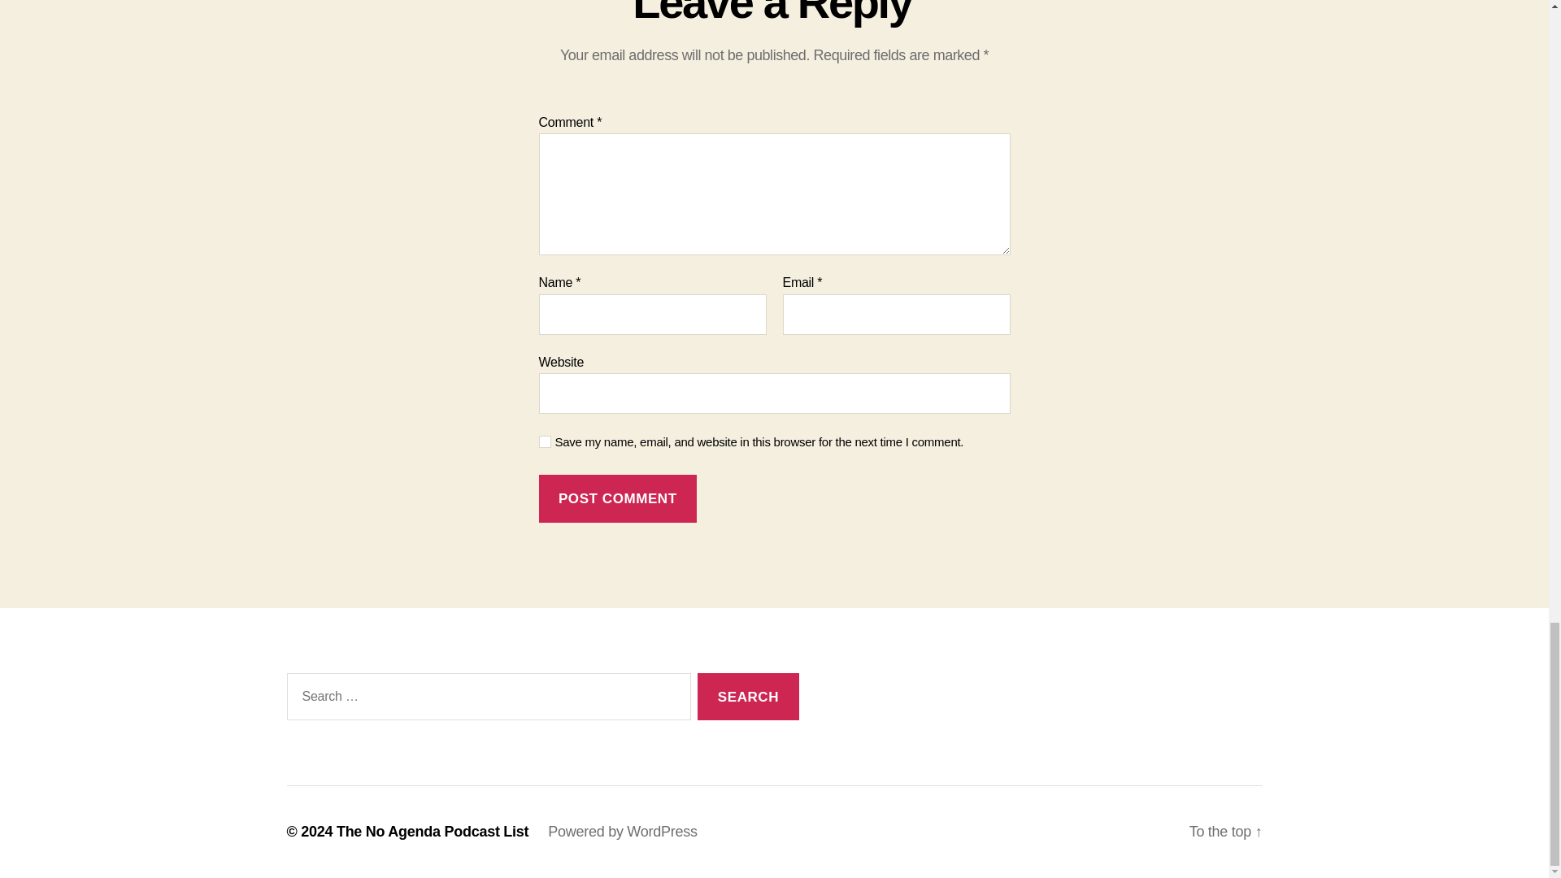 This screenshot has width=1561, height=878. Describe the element at coordinates (748, 697) in the screenshot. I see `Search` at that location.